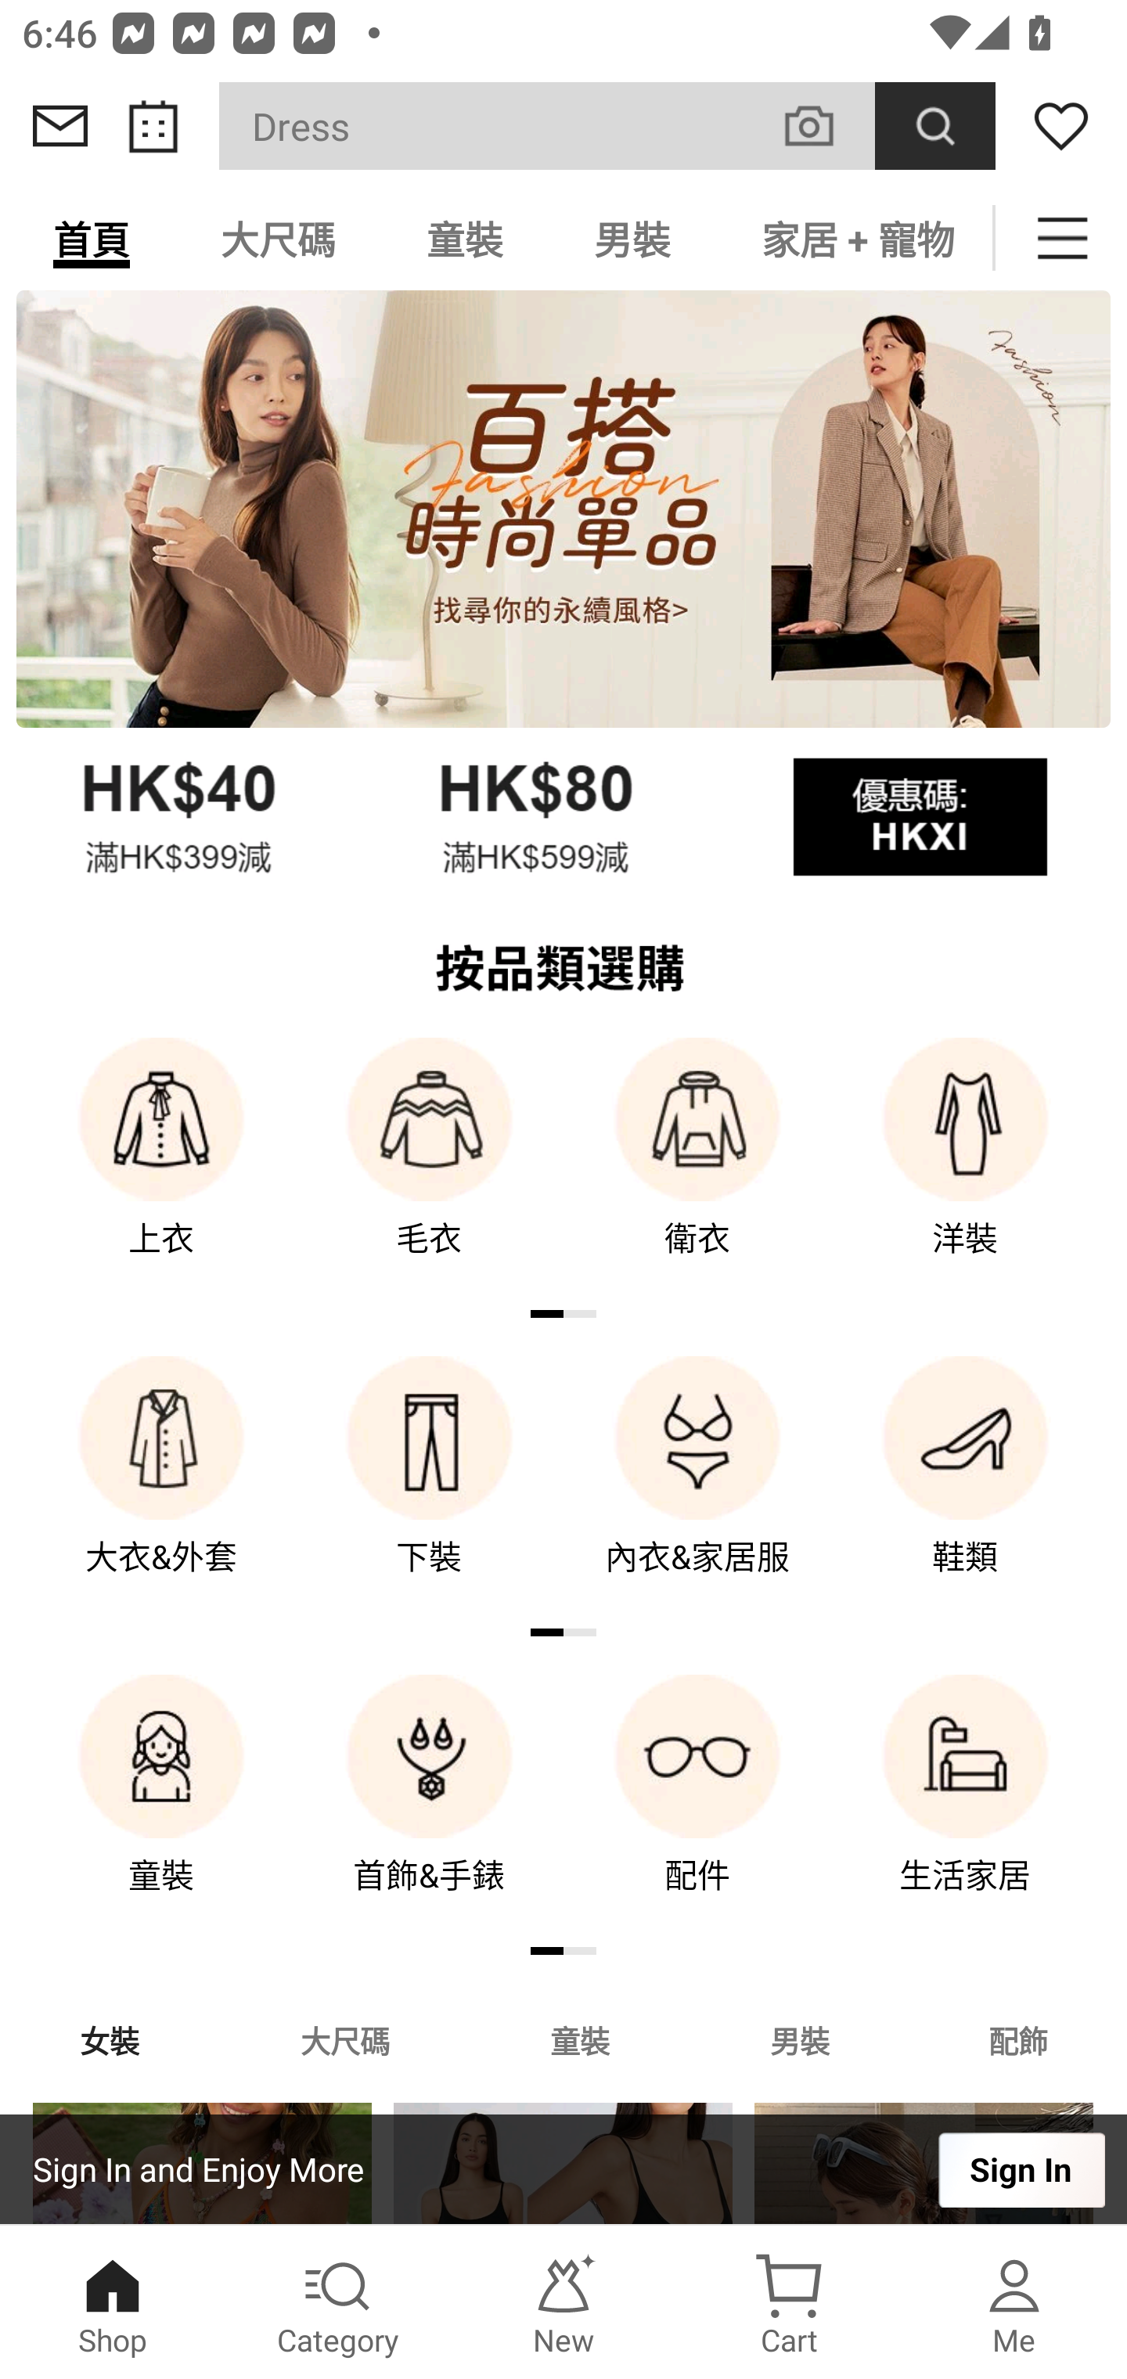  What do you see at coordinates (789, 2302) in the screenshot?
I see `Cart` at bounding box center [789, 2302].